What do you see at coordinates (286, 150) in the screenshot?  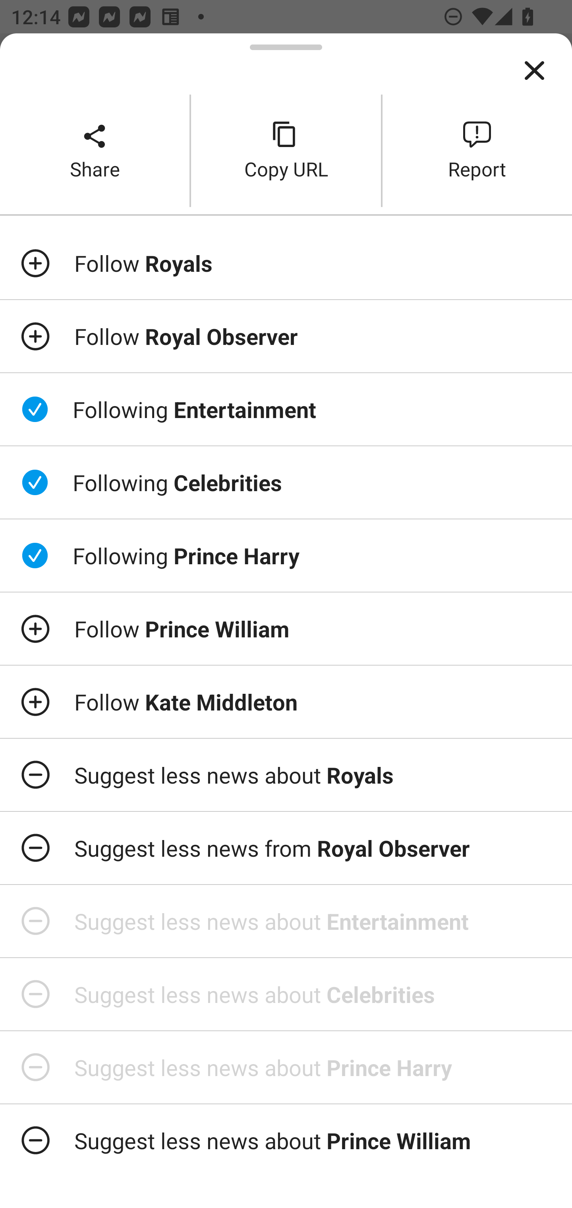 I see `Copy URL` at bounding box center [286, 150].